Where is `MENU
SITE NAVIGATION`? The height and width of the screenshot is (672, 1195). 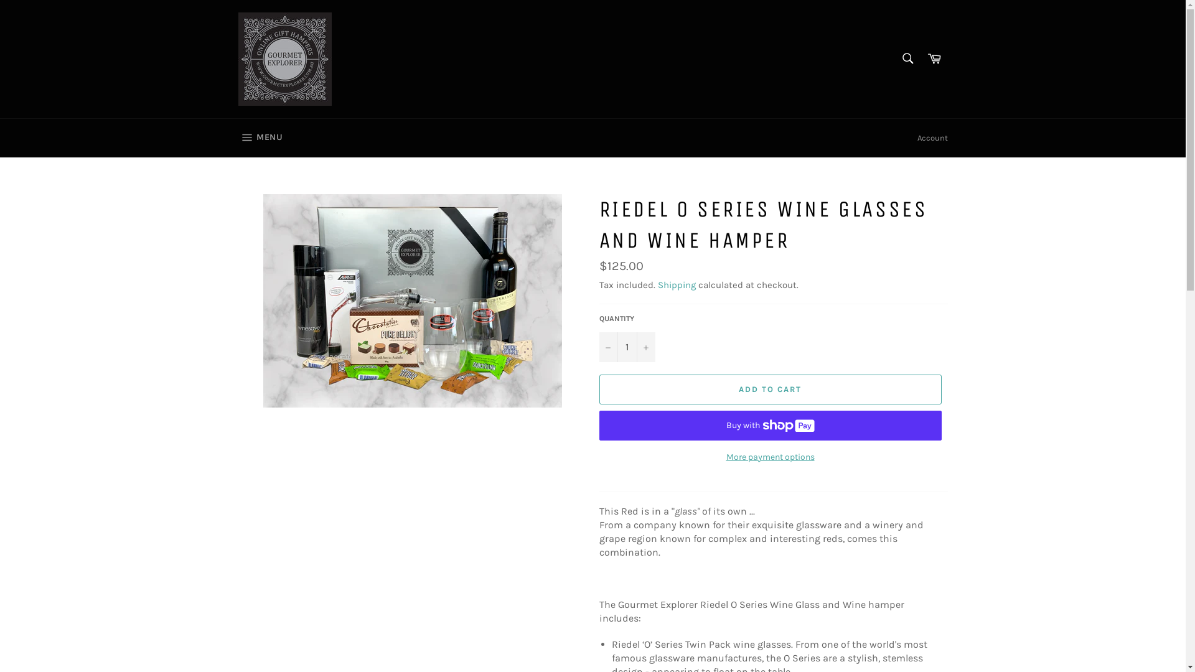
MENU
SITE NAVIGATION is located at coordinates (260, 138).